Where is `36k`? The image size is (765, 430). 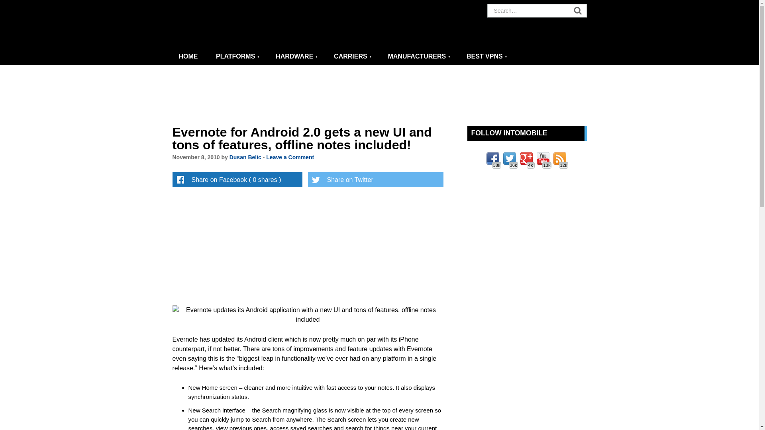 36k is located at coordinates (509, 158).